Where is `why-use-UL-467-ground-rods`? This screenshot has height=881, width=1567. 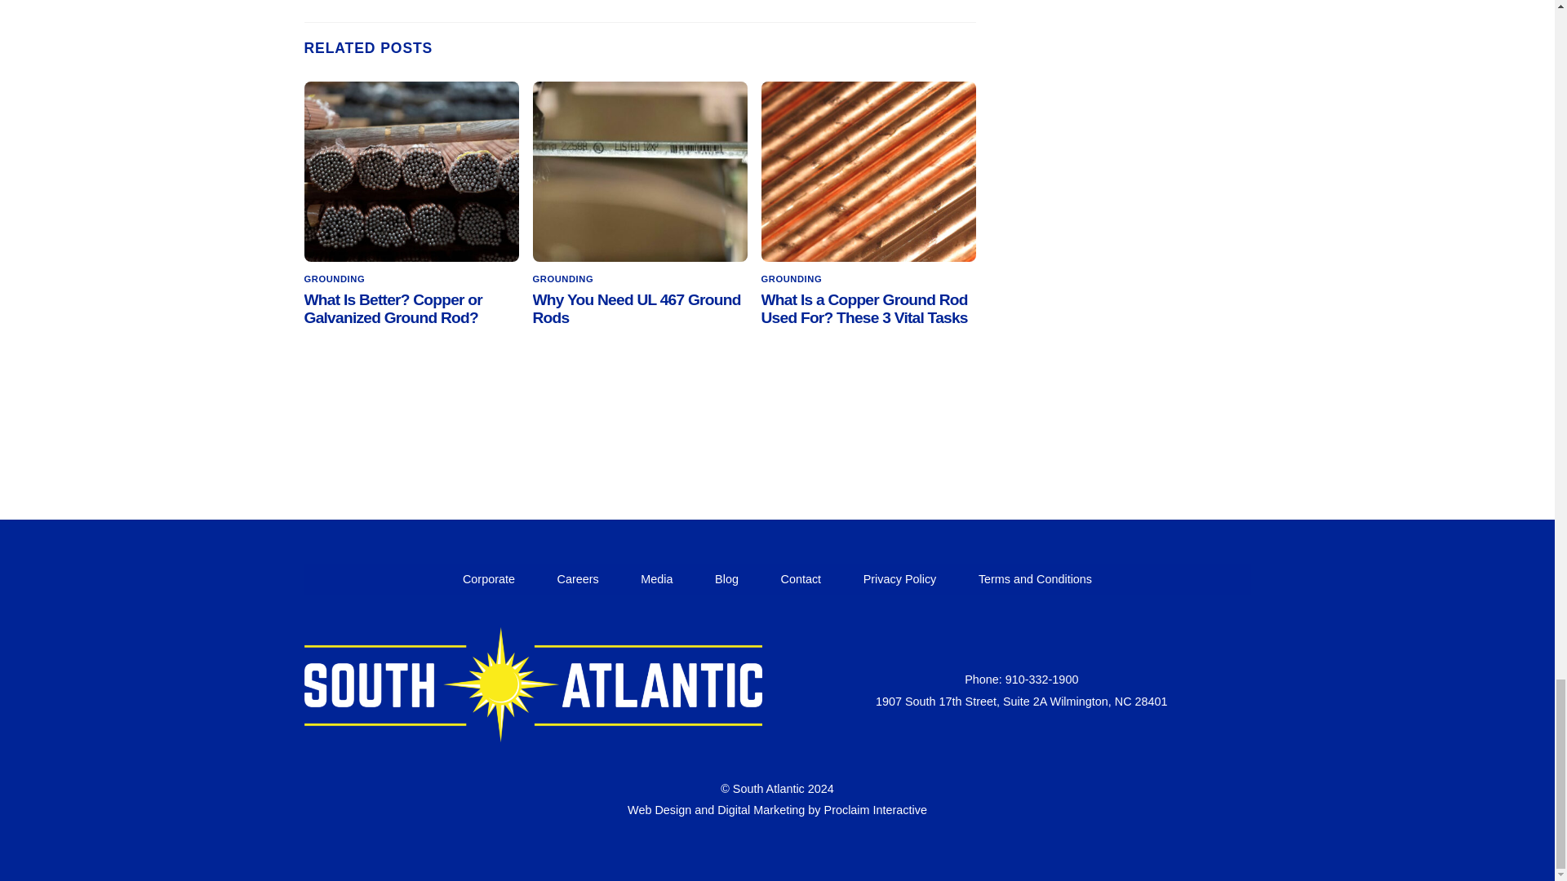
why-use-UL-467-ground-rods is located at coordinates (640, 171).